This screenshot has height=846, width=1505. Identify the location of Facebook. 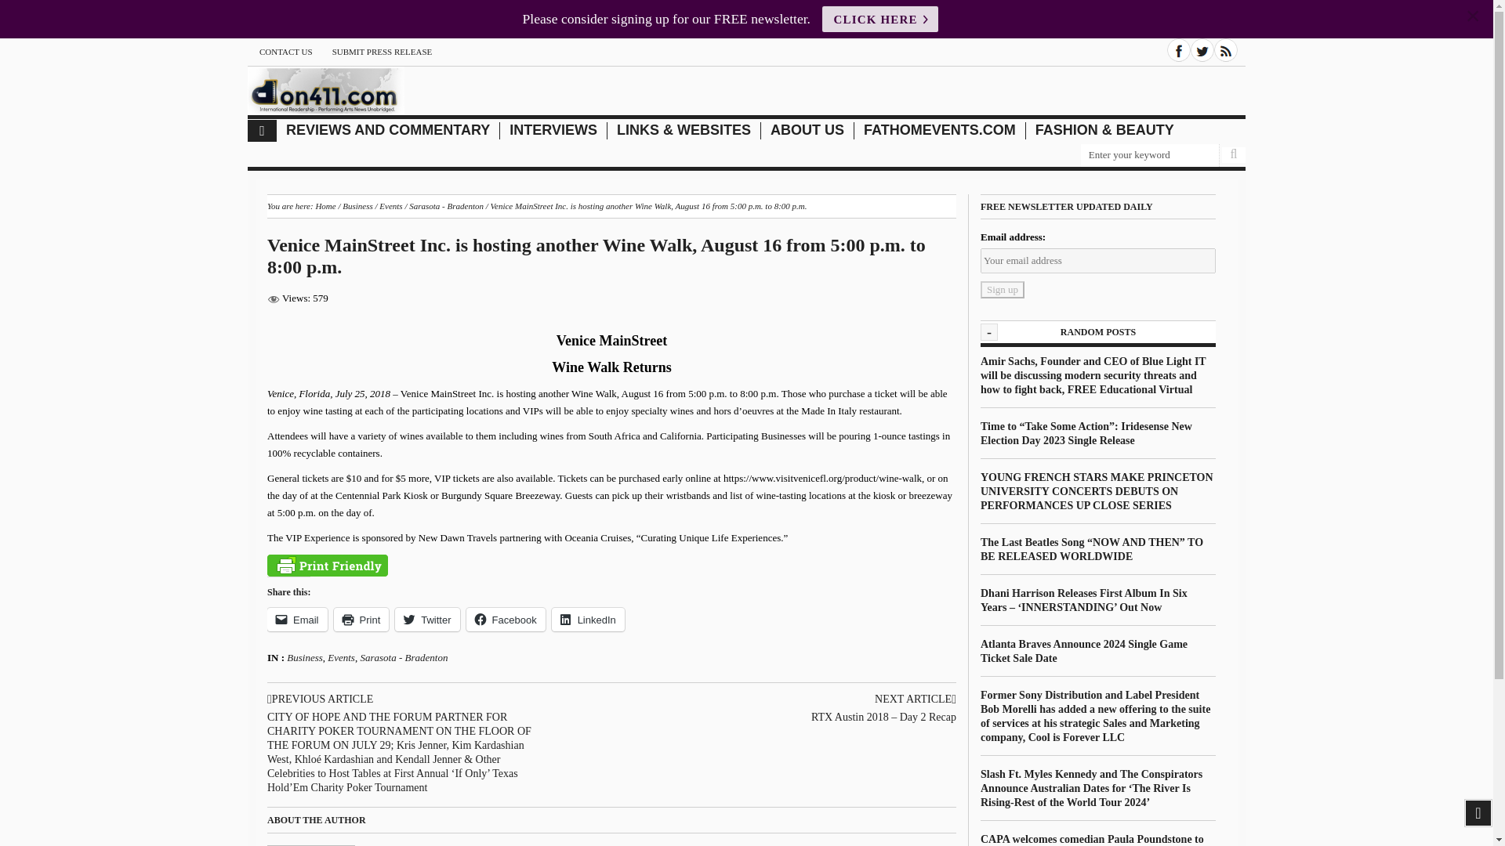
(1179, 49).